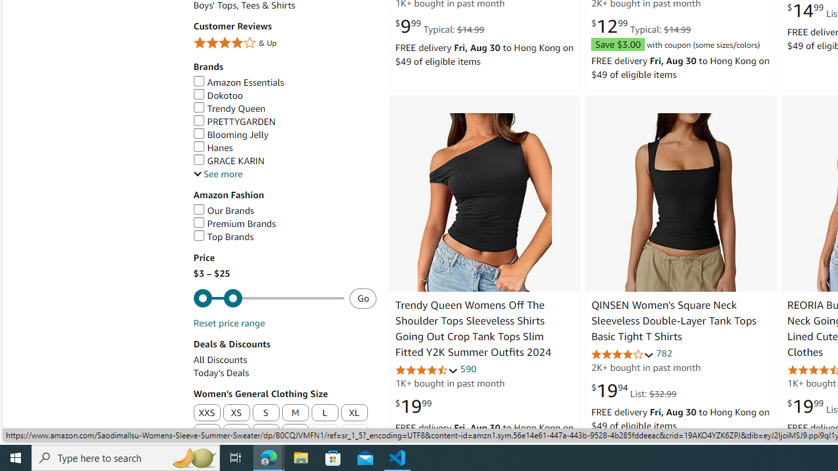 This screenshot has width=838, height=471. Describe the element at coordinates (325, 413) in the screenshot. I see `L` at that location.